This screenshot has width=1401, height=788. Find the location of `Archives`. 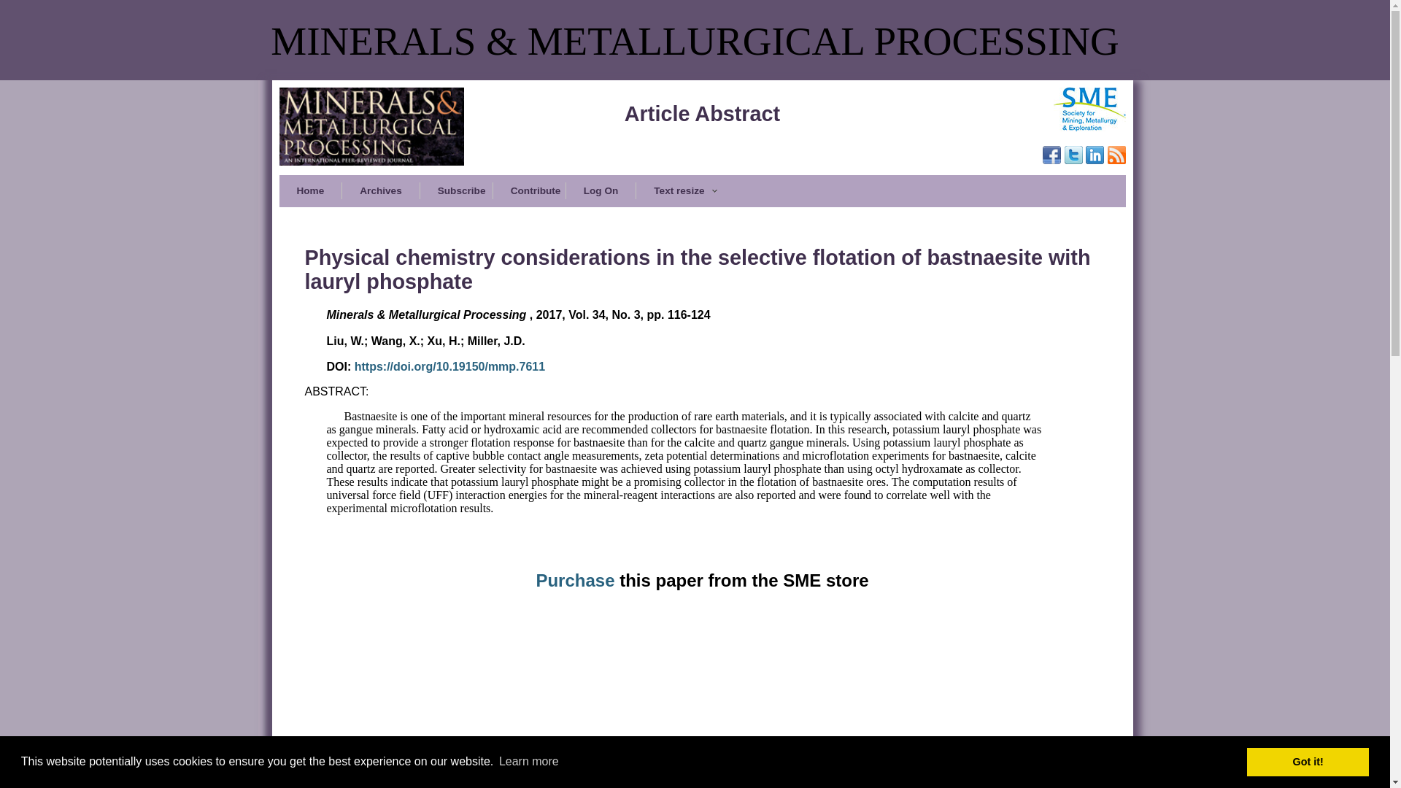

Archives is located at coordinates (380, 190).